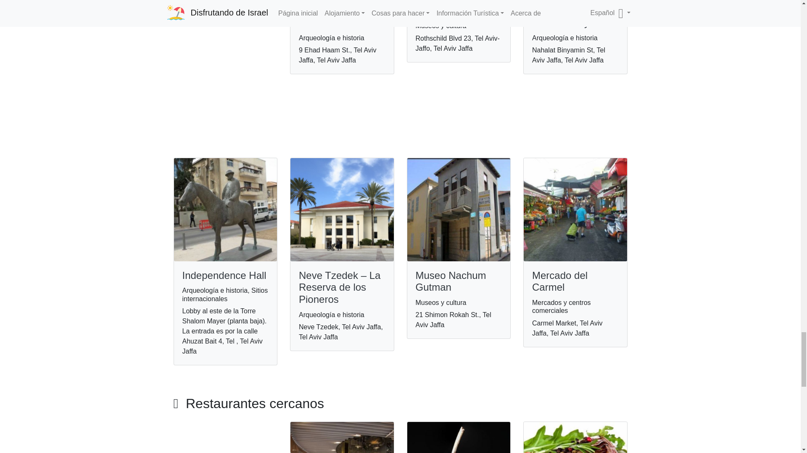 The width and height of the screenshot is (807, 453). Describe the element at coordinates (572, 17) in the screenshot. I see `Zona Peatonal de Nahalat Binyamin` at that location.